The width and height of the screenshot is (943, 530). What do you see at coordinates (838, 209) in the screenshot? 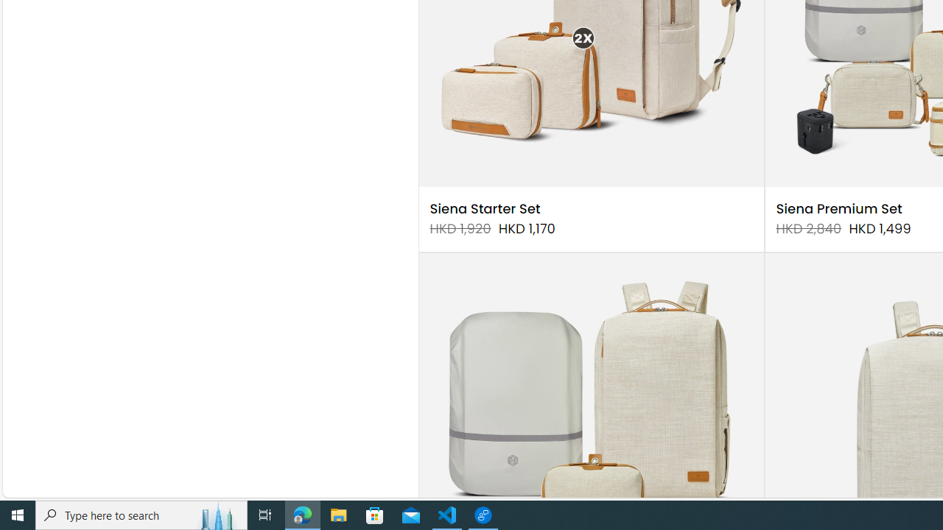
I see `Siena Premium Set` at bounding box center [838, 209].